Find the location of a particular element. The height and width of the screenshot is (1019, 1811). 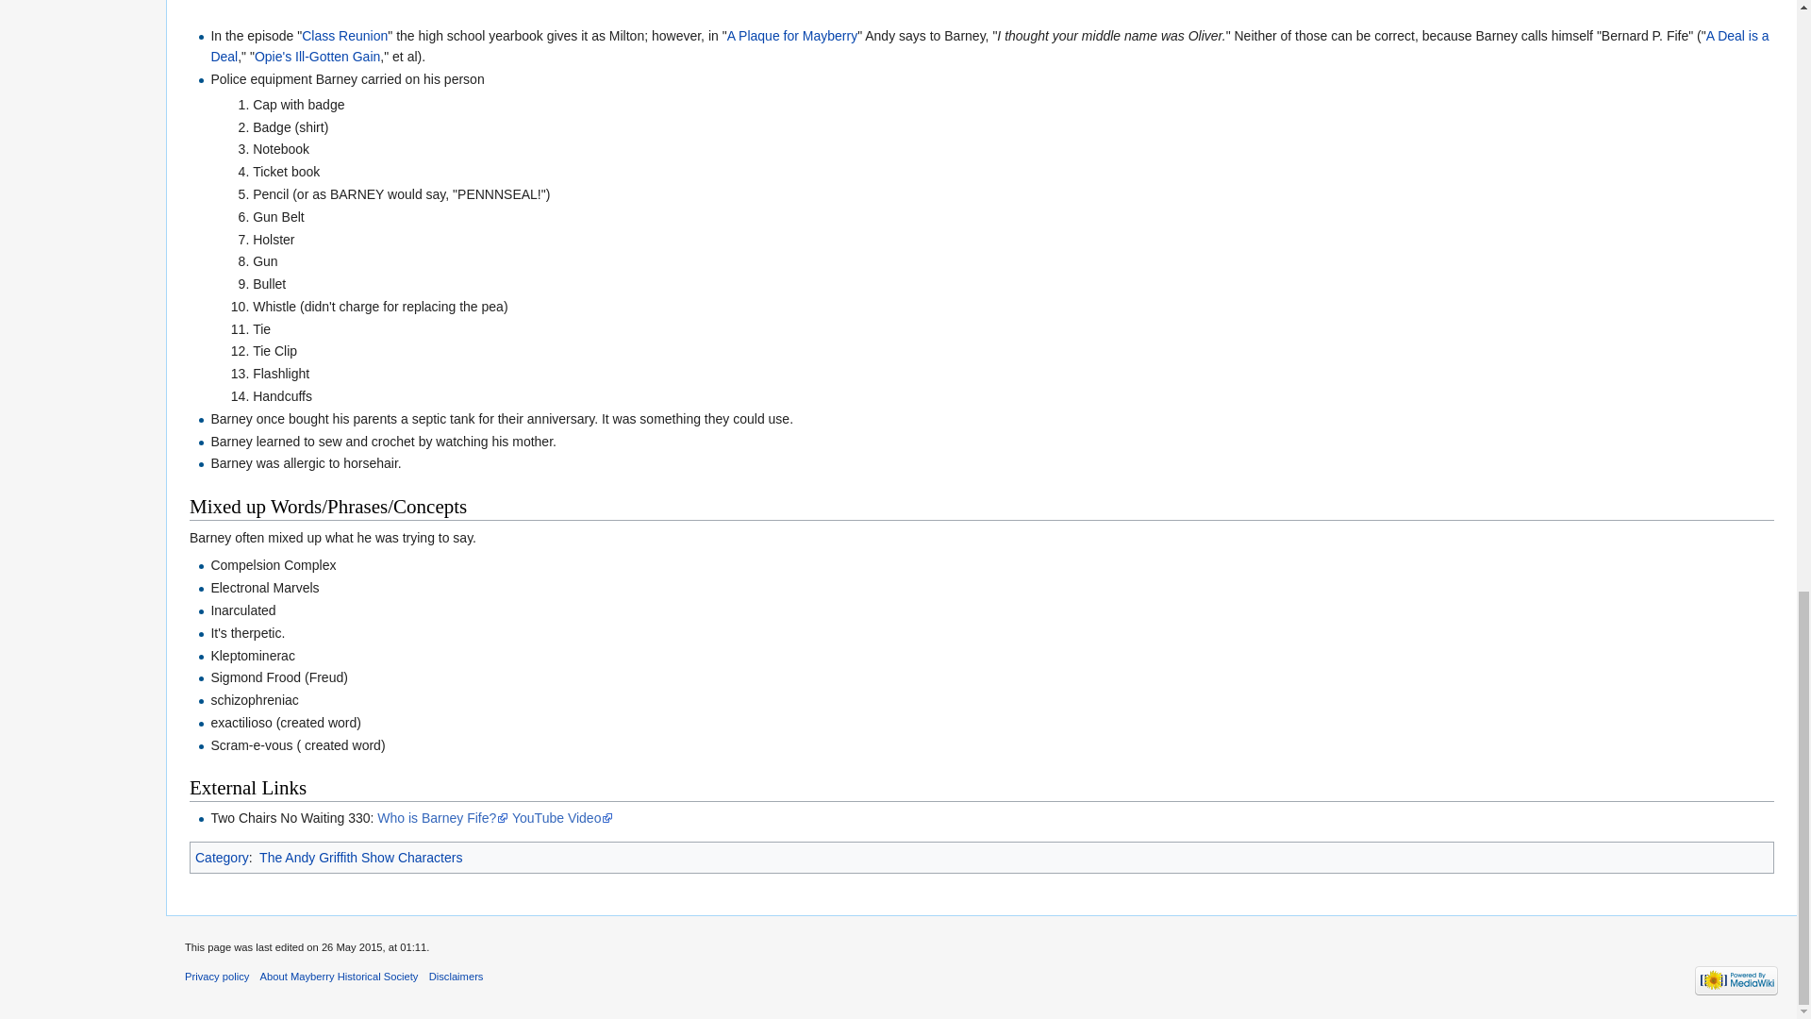

Category is located at coordinates (223, 857).